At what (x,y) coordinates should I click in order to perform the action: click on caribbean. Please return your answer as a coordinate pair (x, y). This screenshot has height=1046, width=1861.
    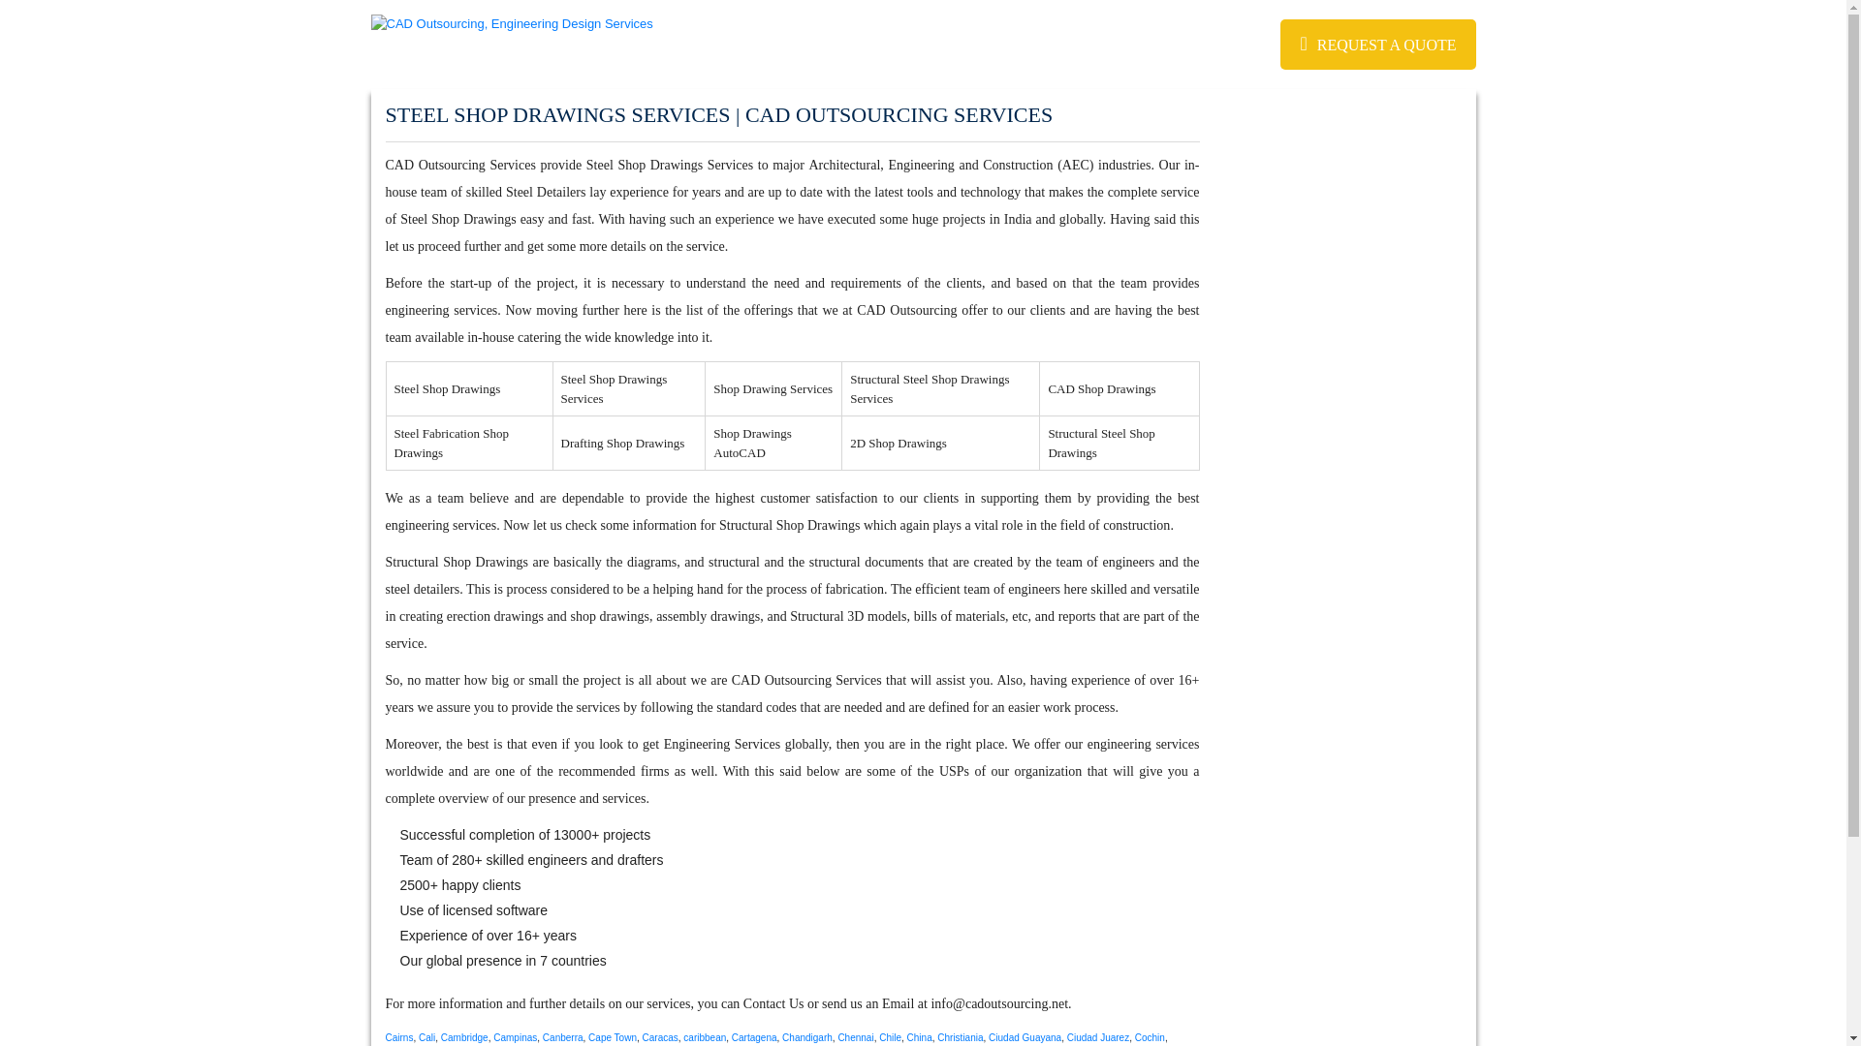
    Looking at the image, I should click on (704, 1036).